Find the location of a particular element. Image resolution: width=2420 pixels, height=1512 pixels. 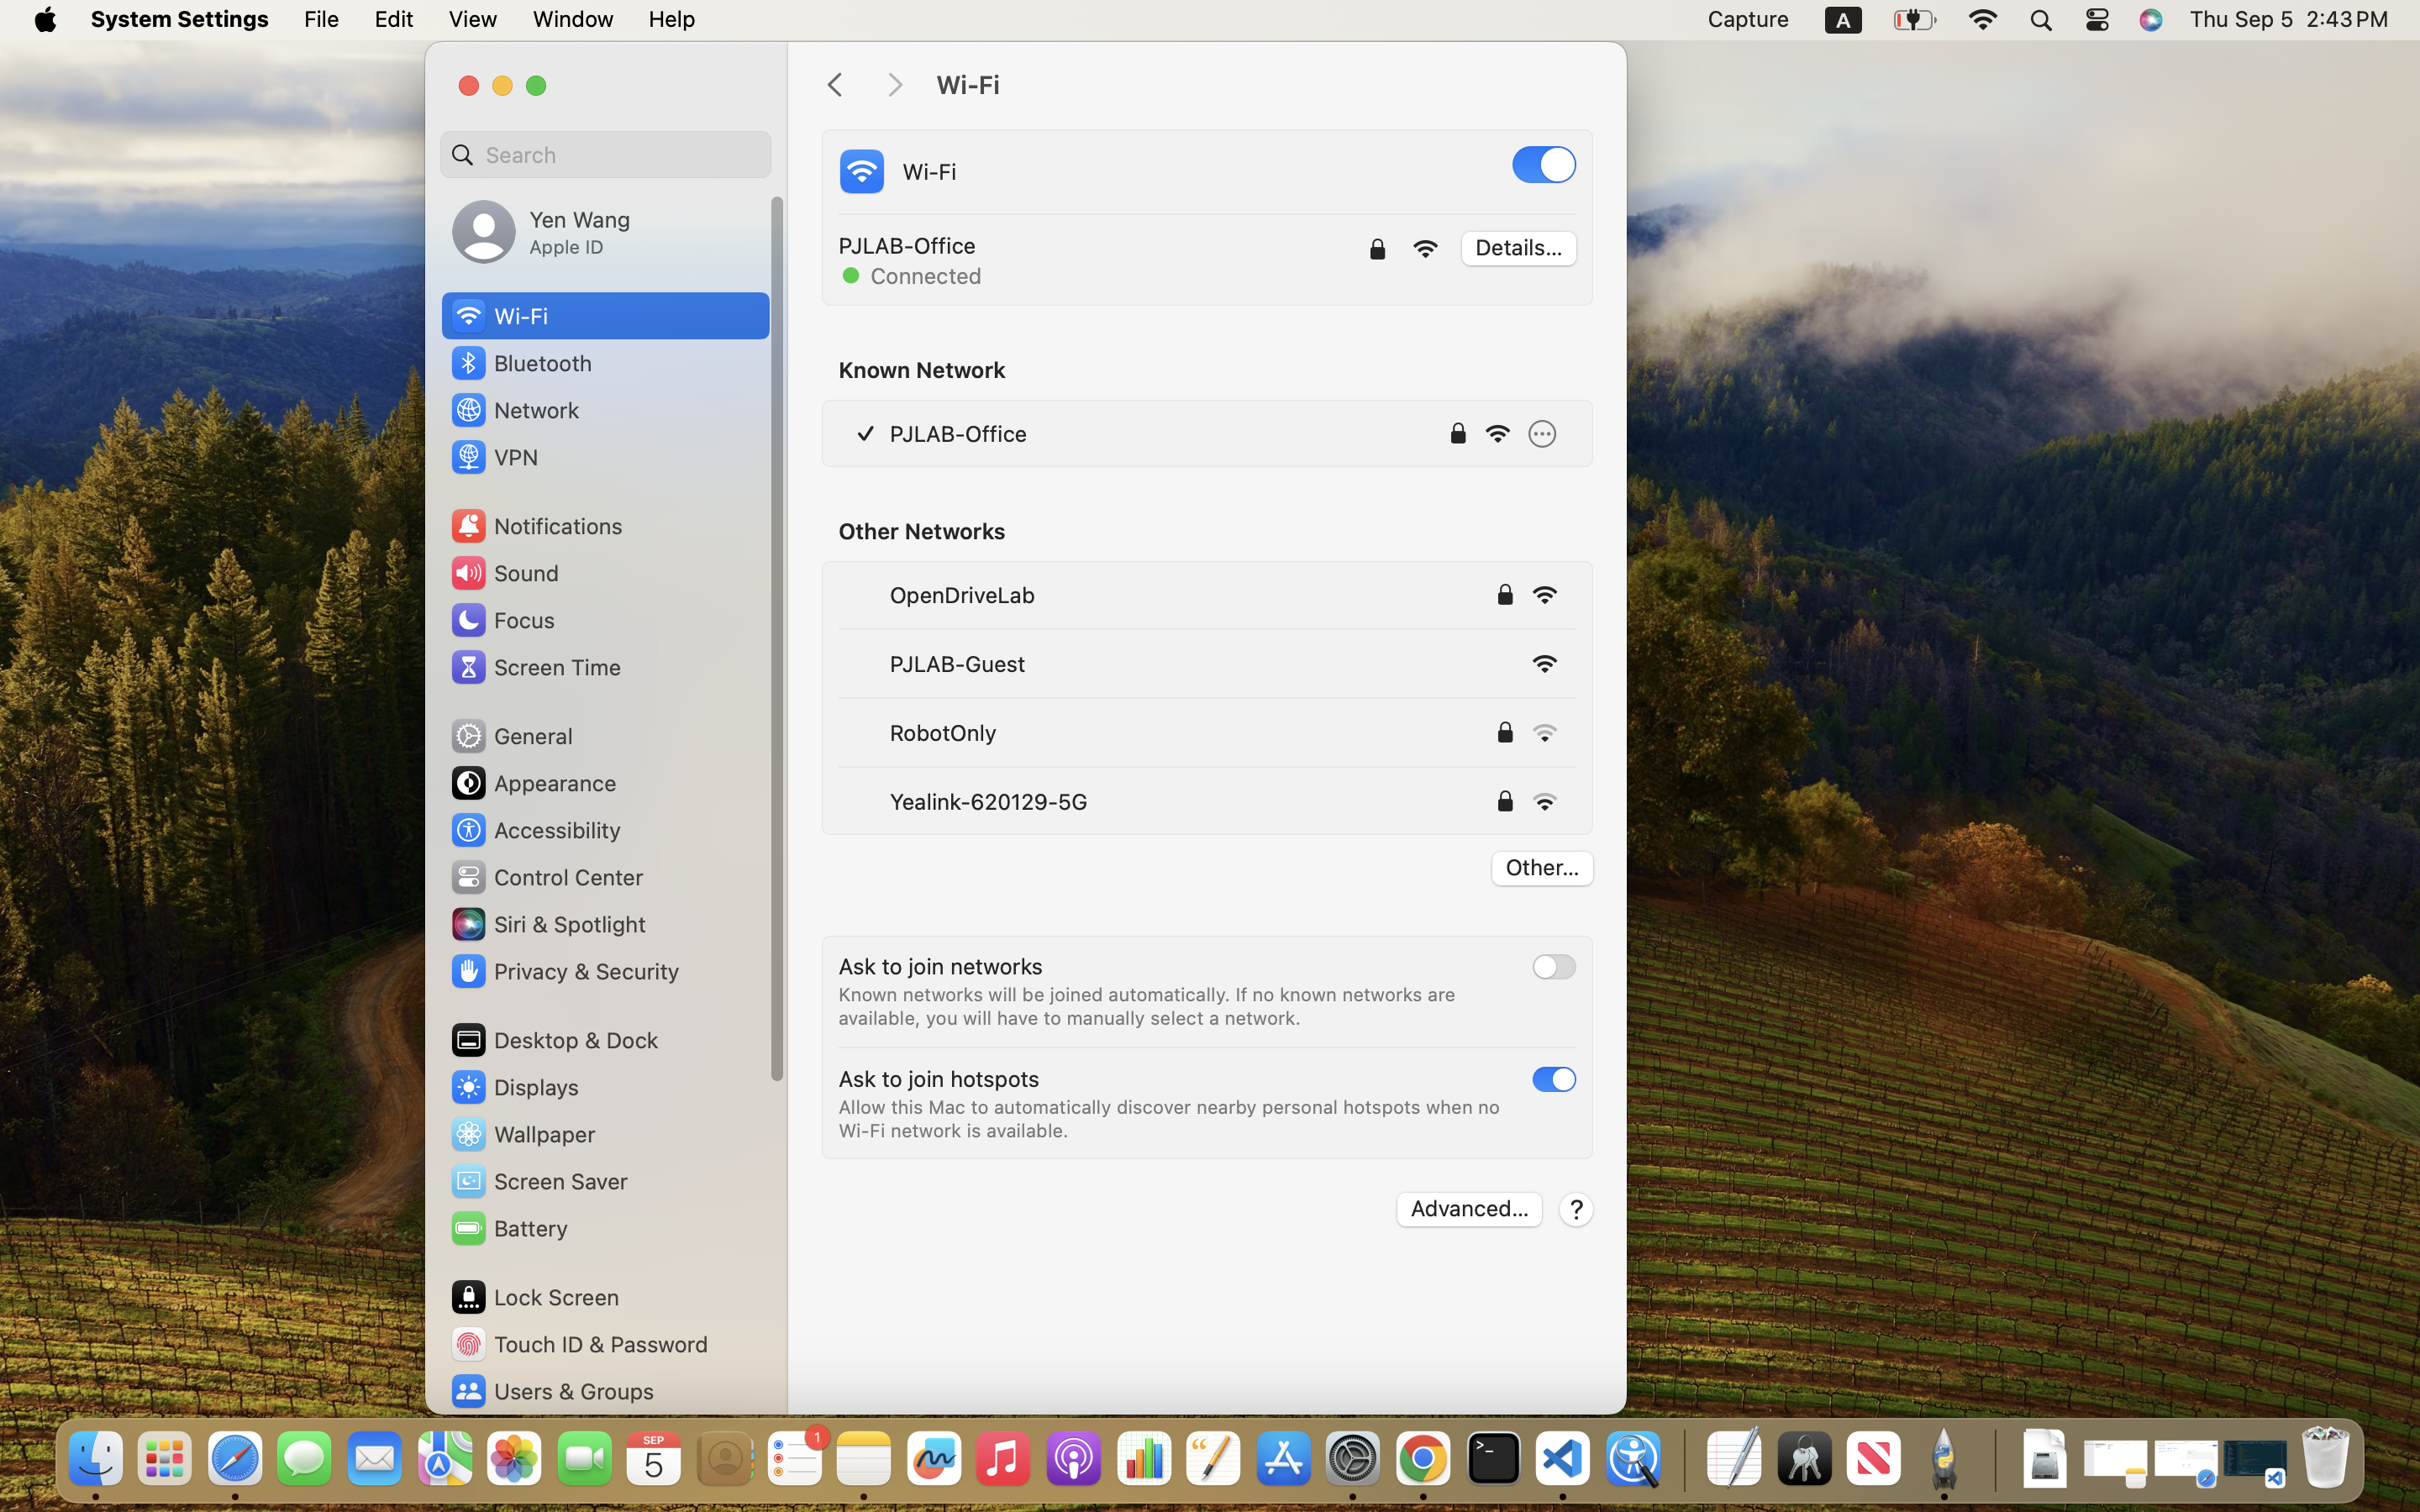

OpenDriveLab is located at coordinates (961, 595).